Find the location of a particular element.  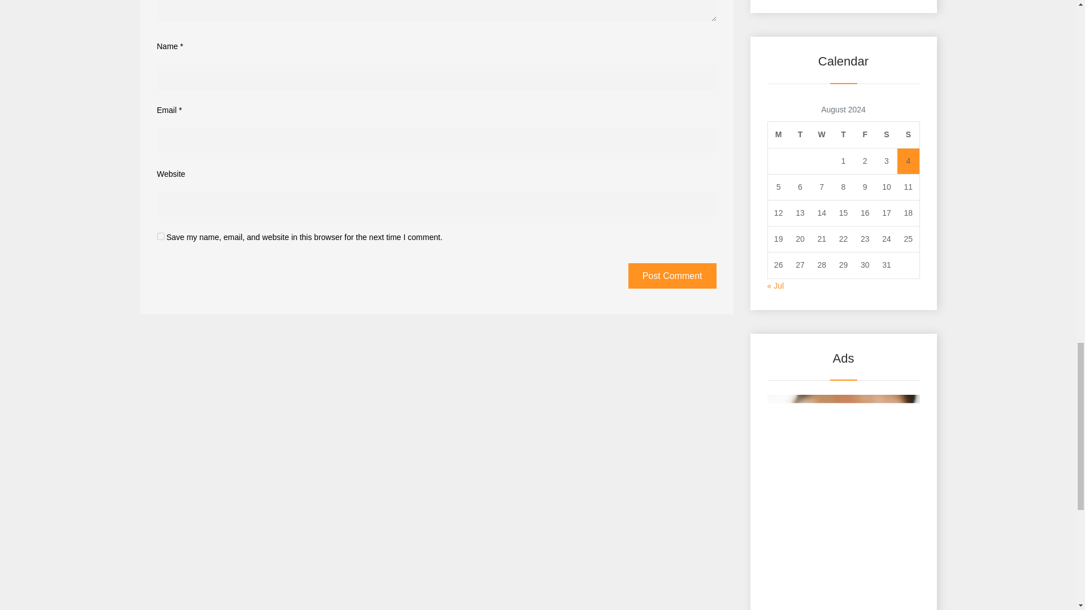

yes is located at coordinates (160, 236).